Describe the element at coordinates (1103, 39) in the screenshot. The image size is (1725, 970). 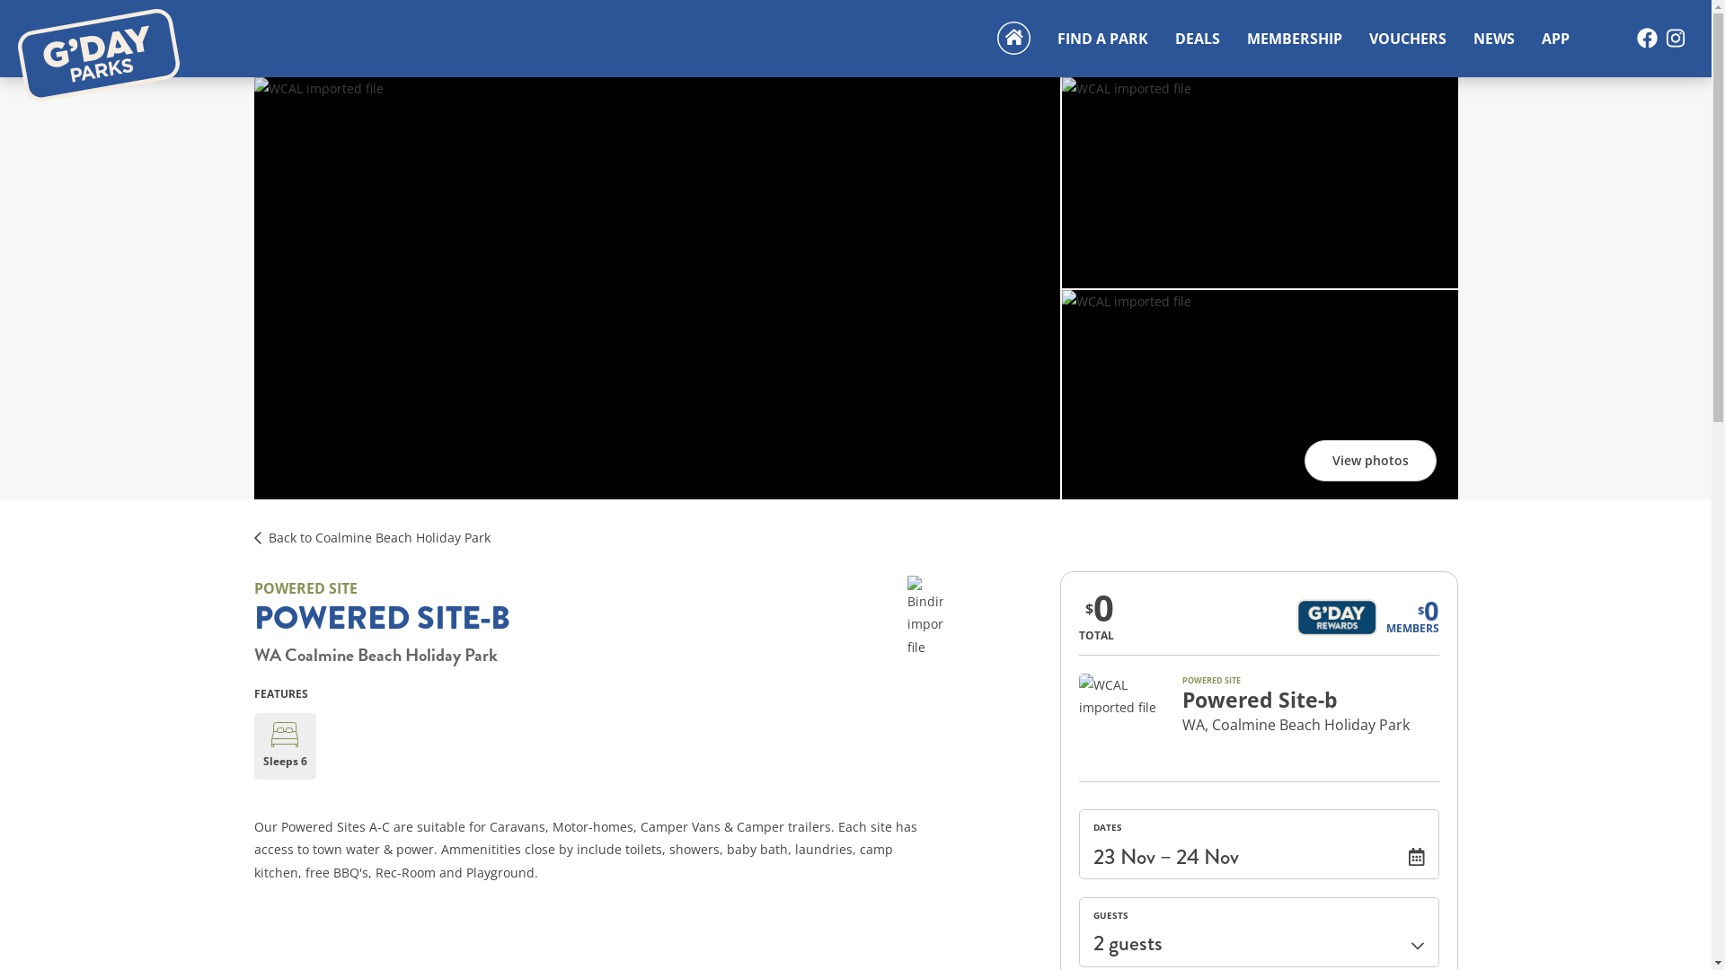
I see `FIND A PARK` at that location.